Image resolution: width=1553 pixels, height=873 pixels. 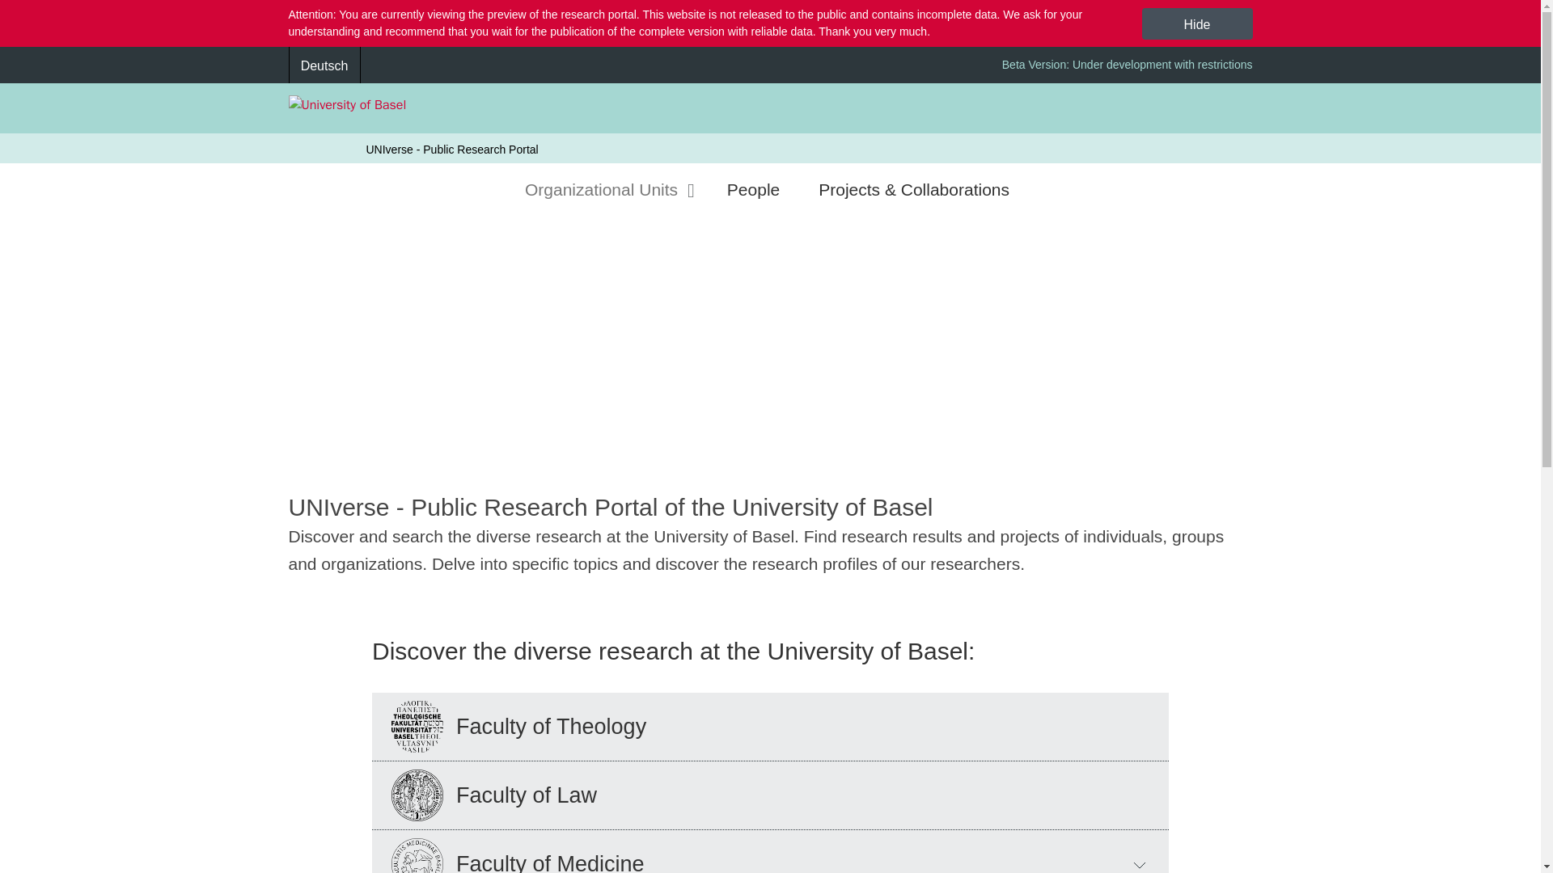 I want to click on Deutsch, so click(x=324, y=65).